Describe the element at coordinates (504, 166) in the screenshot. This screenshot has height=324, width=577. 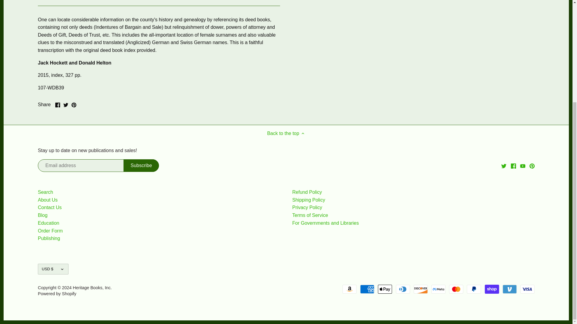
I see `Twitter` at that location.